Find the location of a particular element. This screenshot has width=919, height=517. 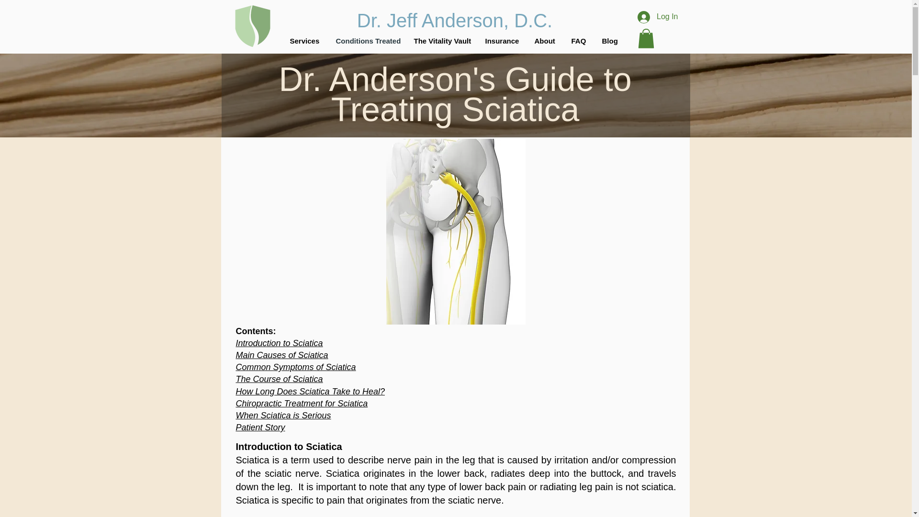

Introduction to Sciatica is located at coordinates (279, 343).